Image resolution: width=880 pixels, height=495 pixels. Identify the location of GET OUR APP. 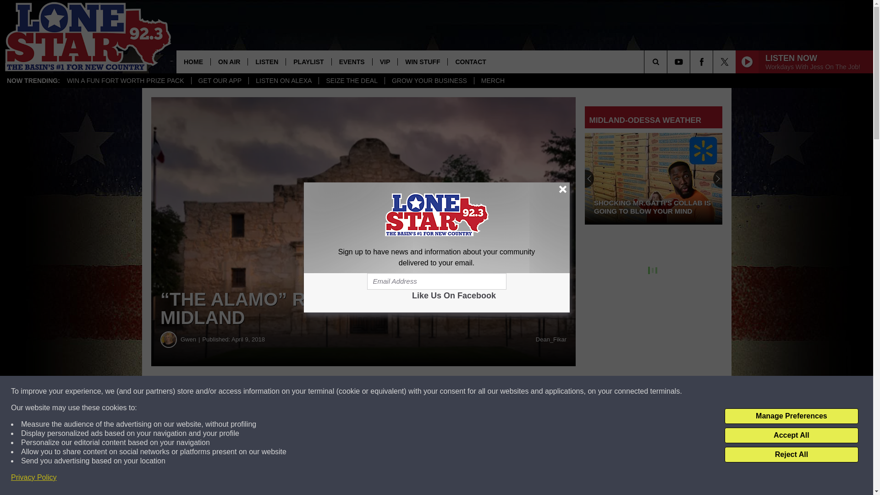
(220, 81).